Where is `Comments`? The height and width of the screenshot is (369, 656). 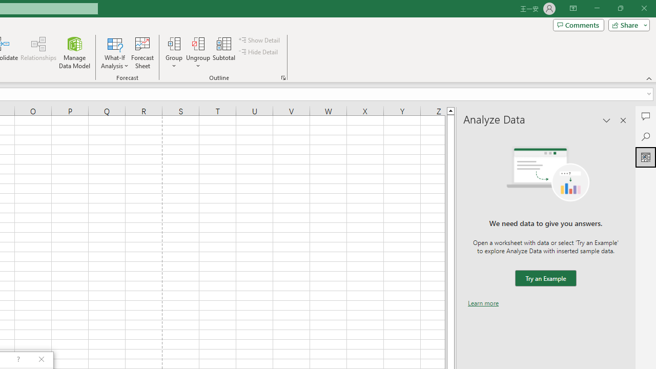 Comments is located at coordinates (646, 116).